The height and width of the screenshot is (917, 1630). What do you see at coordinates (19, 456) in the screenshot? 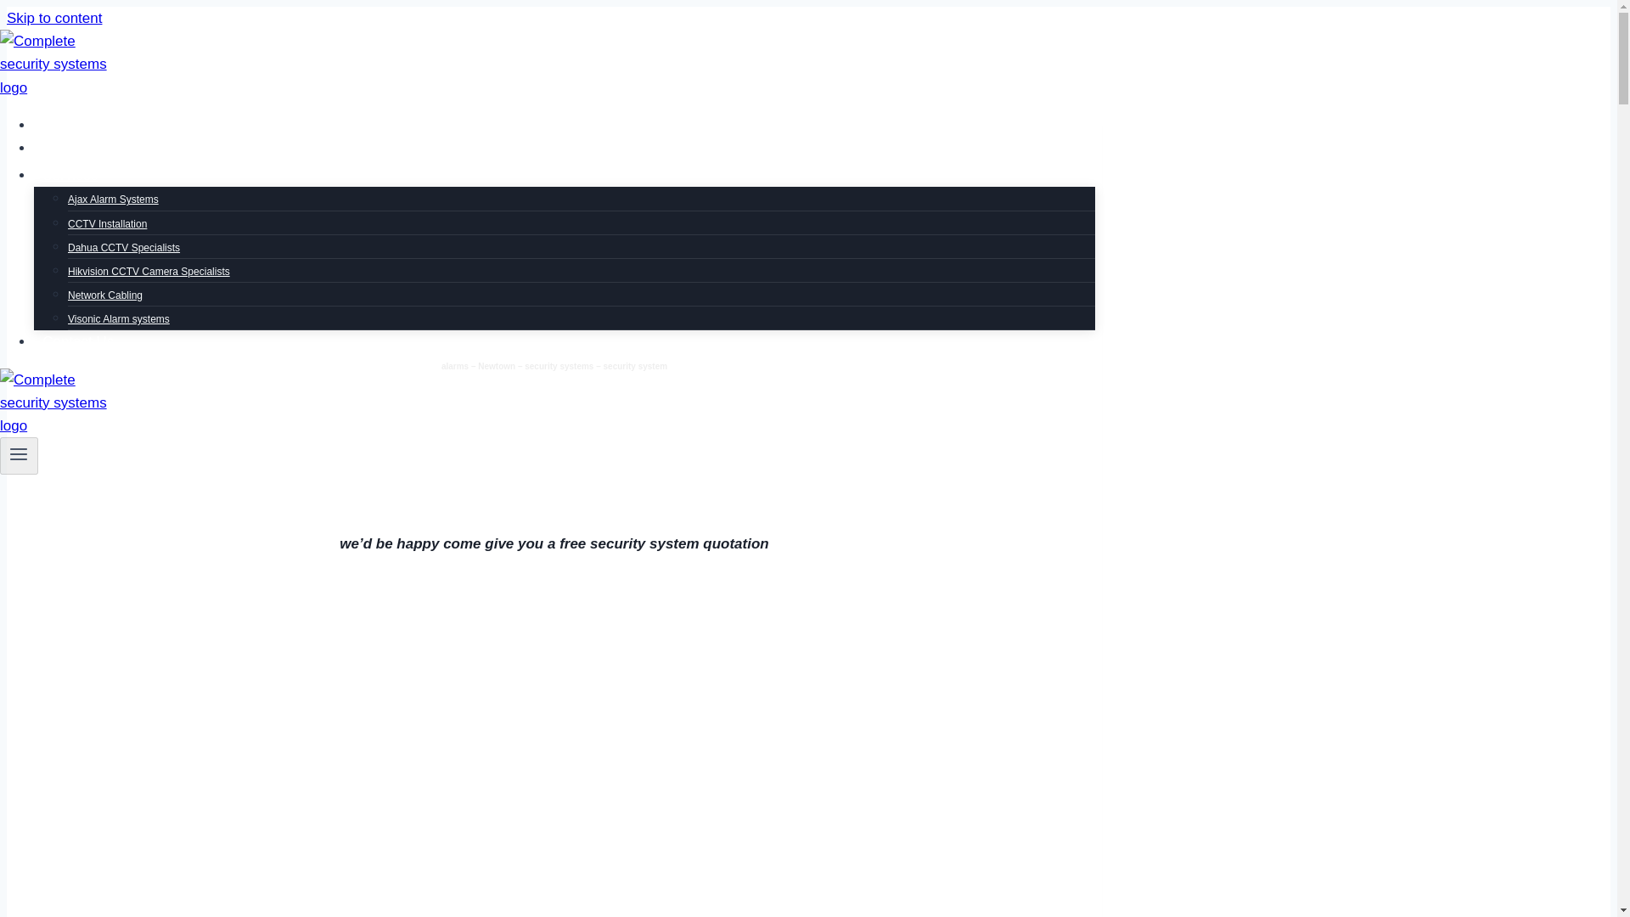
I see `Toggle Menu` at bounding box center [19, 456].